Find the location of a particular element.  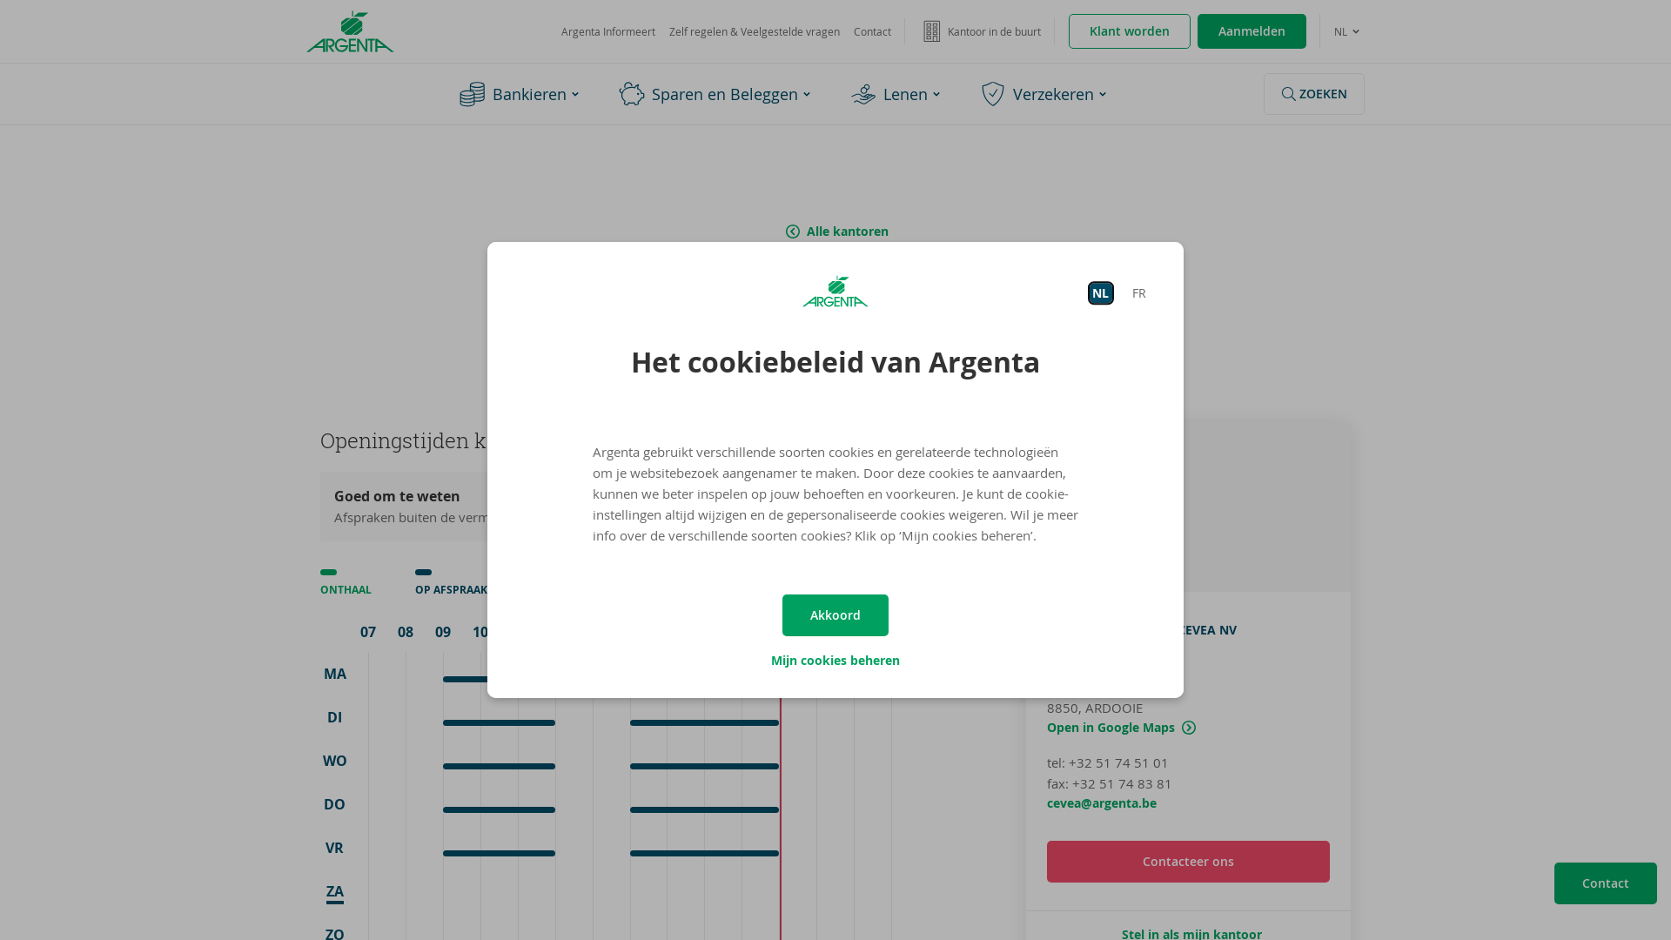

Lenen is located at coordinates (896, 94).